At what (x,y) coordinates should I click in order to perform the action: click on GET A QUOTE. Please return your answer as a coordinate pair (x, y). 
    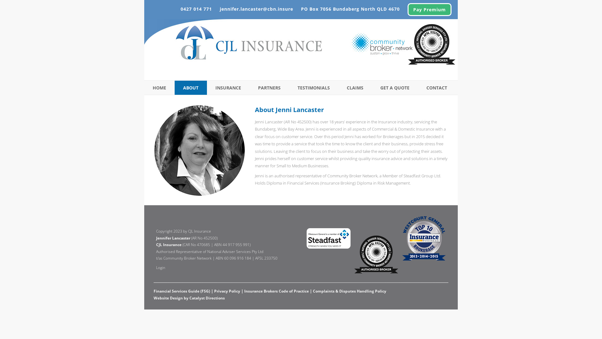
    Looking at the image, I should click on (395, 88).